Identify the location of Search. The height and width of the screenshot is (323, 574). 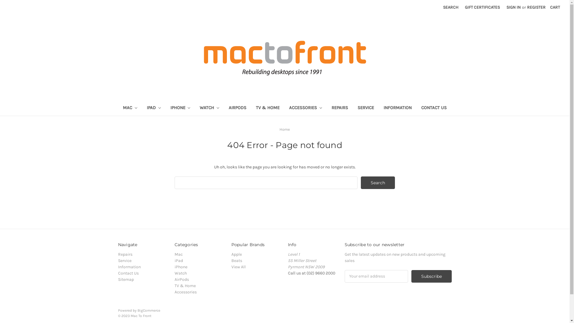
(378, 183).